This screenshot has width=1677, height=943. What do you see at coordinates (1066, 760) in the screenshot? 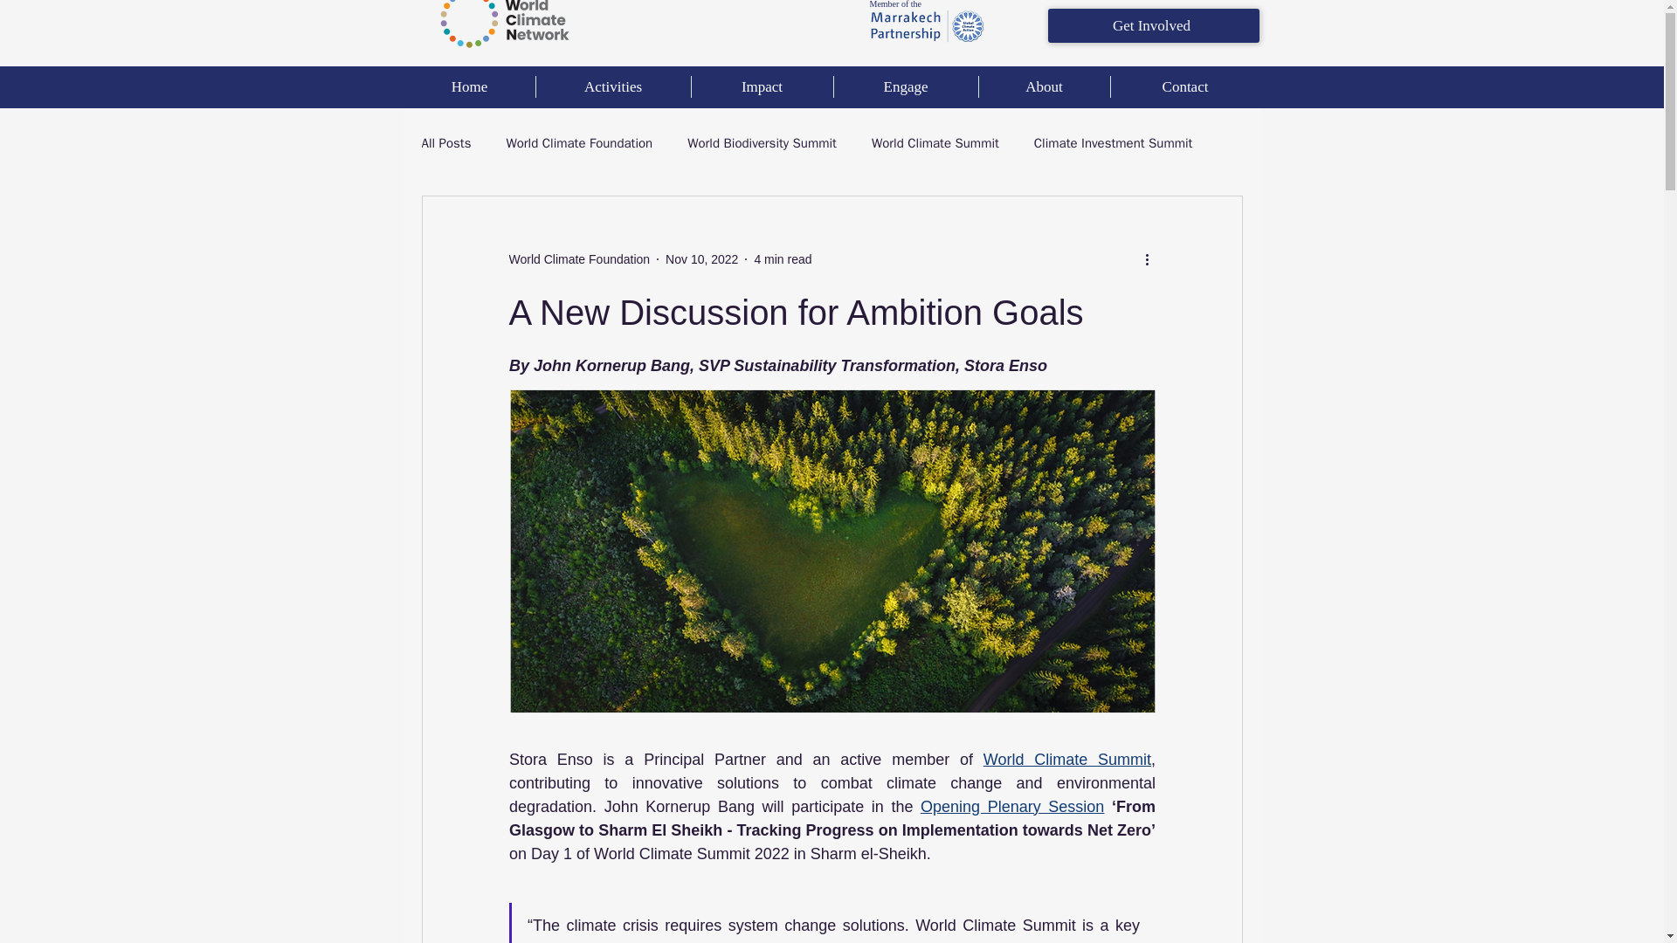
I see `World Climate Summit` at bounding box center [1066, 760].